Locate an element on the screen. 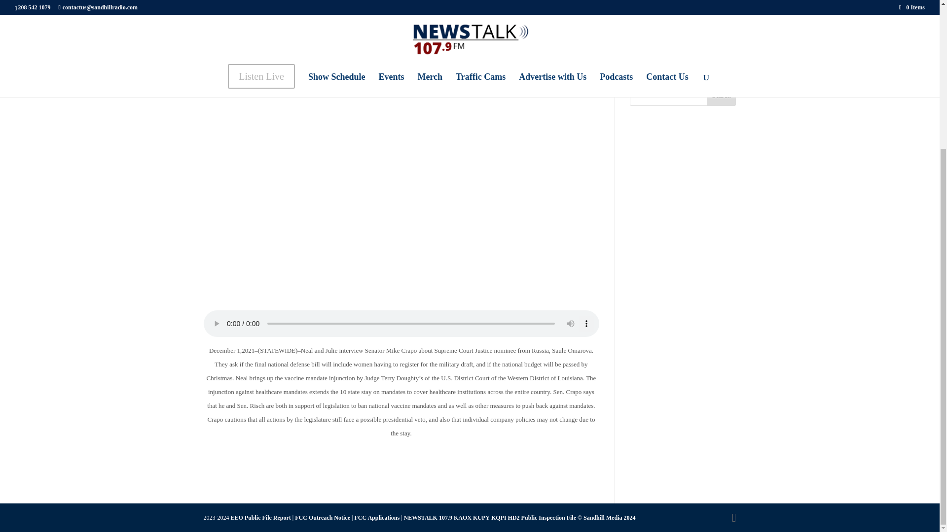 Image resolution: width=947 pixels, height=532 pixels. Heather Sampson is located at coordinates (237, 32).